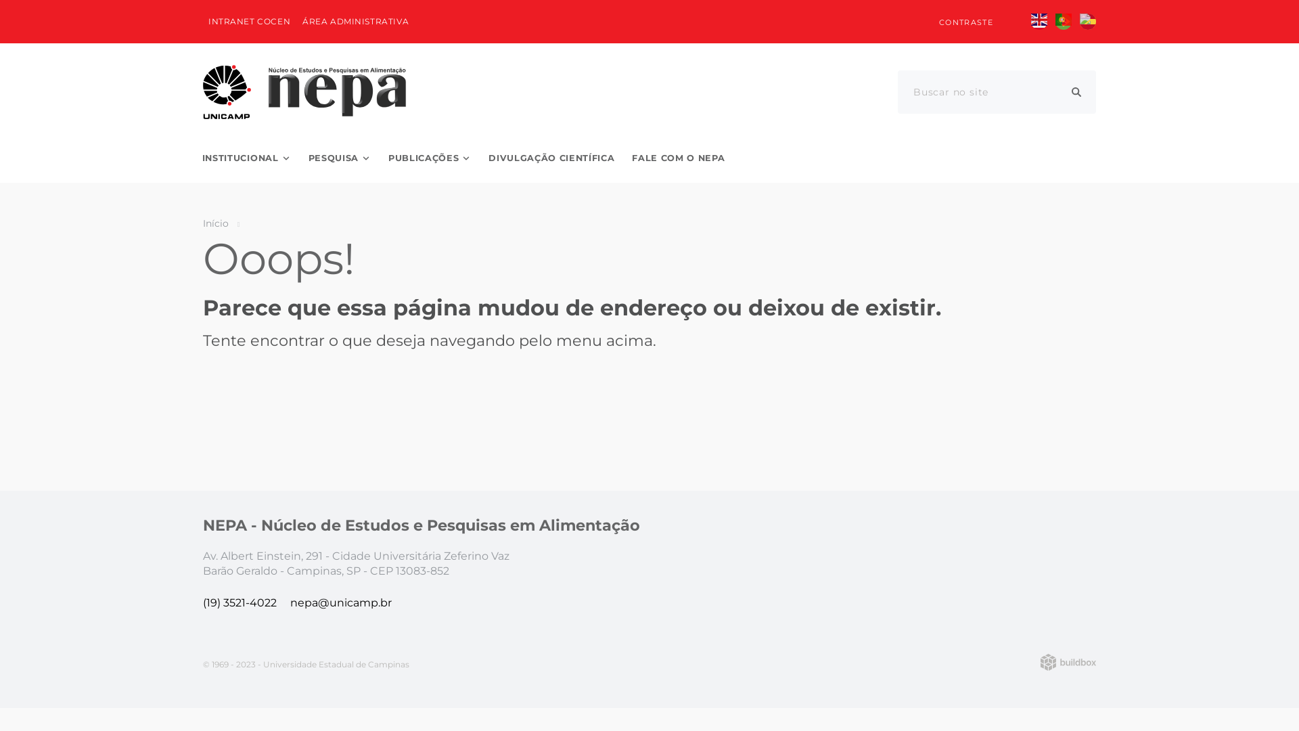  I want to click on INTRANET COCEN, so click(249, 22).